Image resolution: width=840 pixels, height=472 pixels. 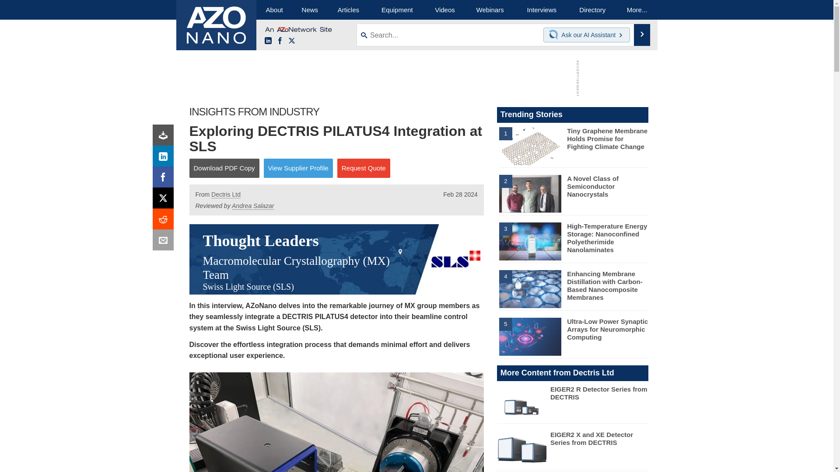 I want to click on Articles, so click(x=348, y=10).